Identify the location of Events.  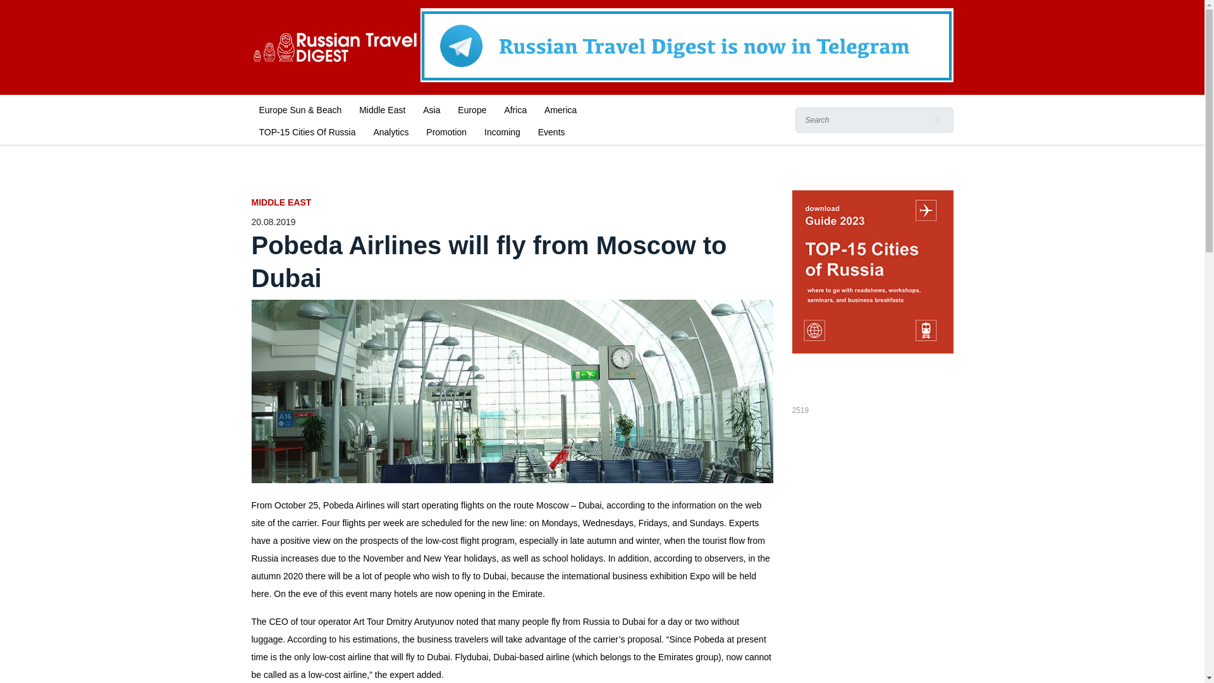
(551, 131).